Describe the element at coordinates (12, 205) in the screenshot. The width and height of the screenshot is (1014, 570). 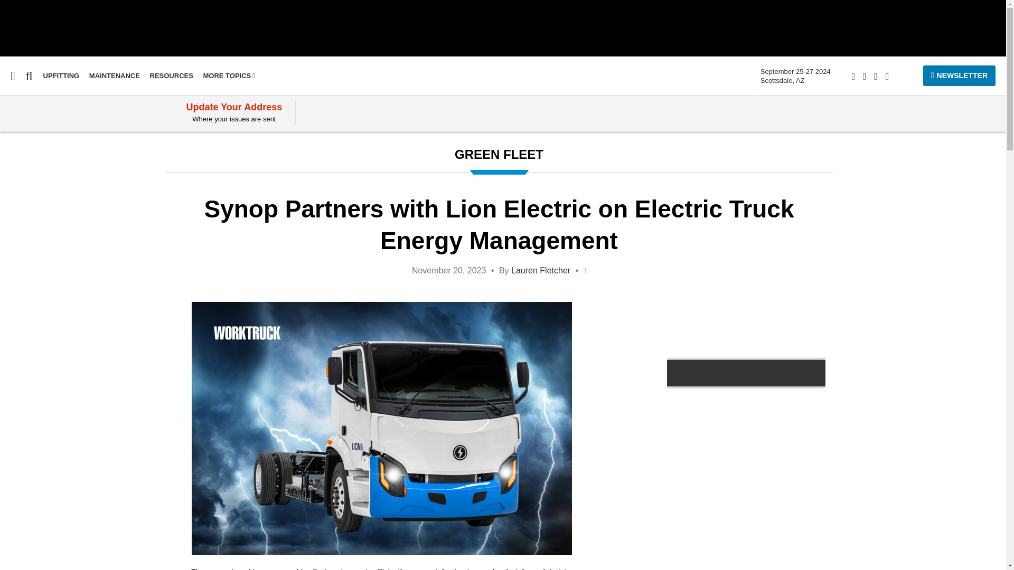
I see `Safety` at that location.